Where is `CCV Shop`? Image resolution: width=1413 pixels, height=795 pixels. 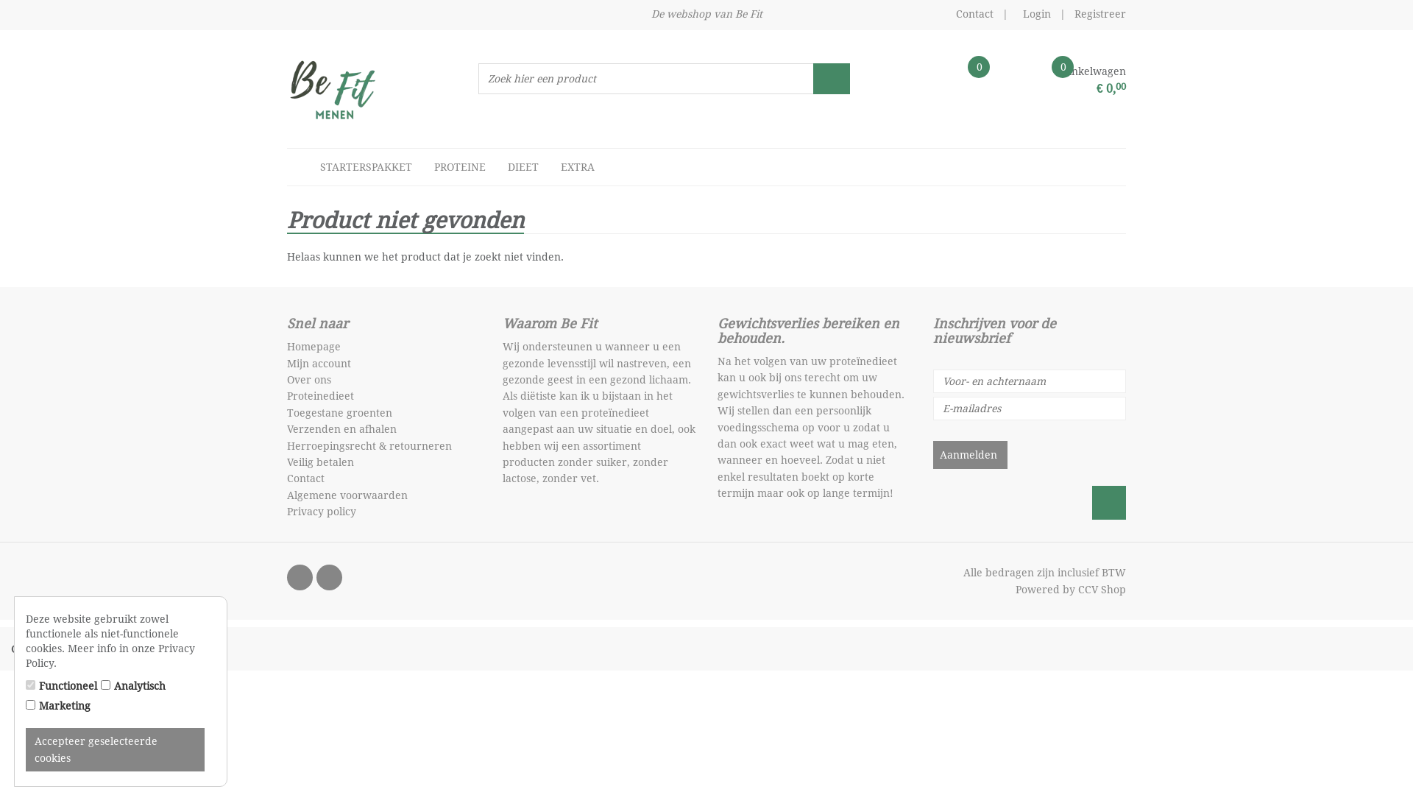
CCV Shop is located at coordinates (1102, 590).